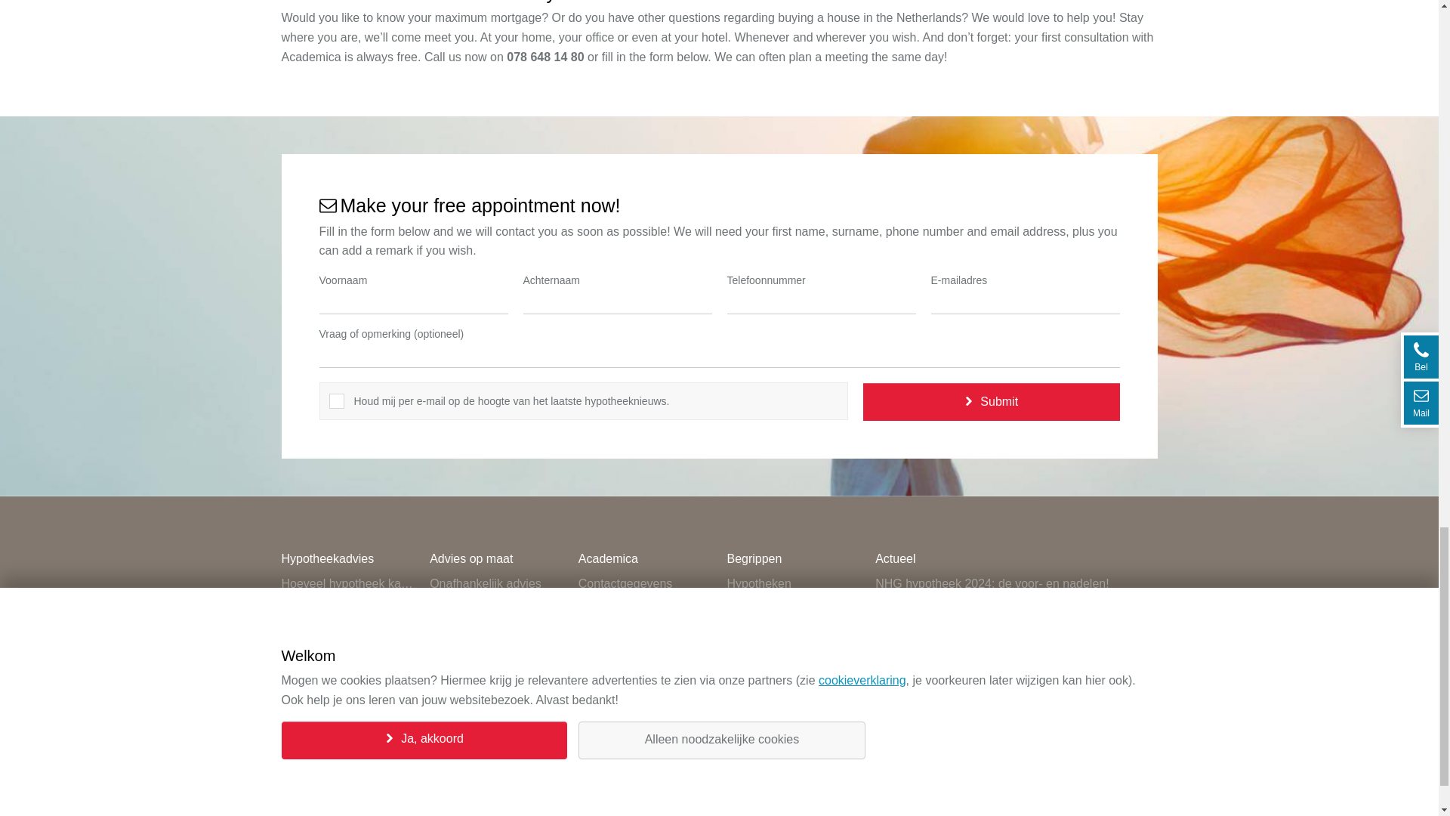 Image resolution: width=1450 pixels, height=816 pixels. Describe the element at coordinates (496, 728) in the screenshot. I see `Nieuwbouw hypotheek` at that location.